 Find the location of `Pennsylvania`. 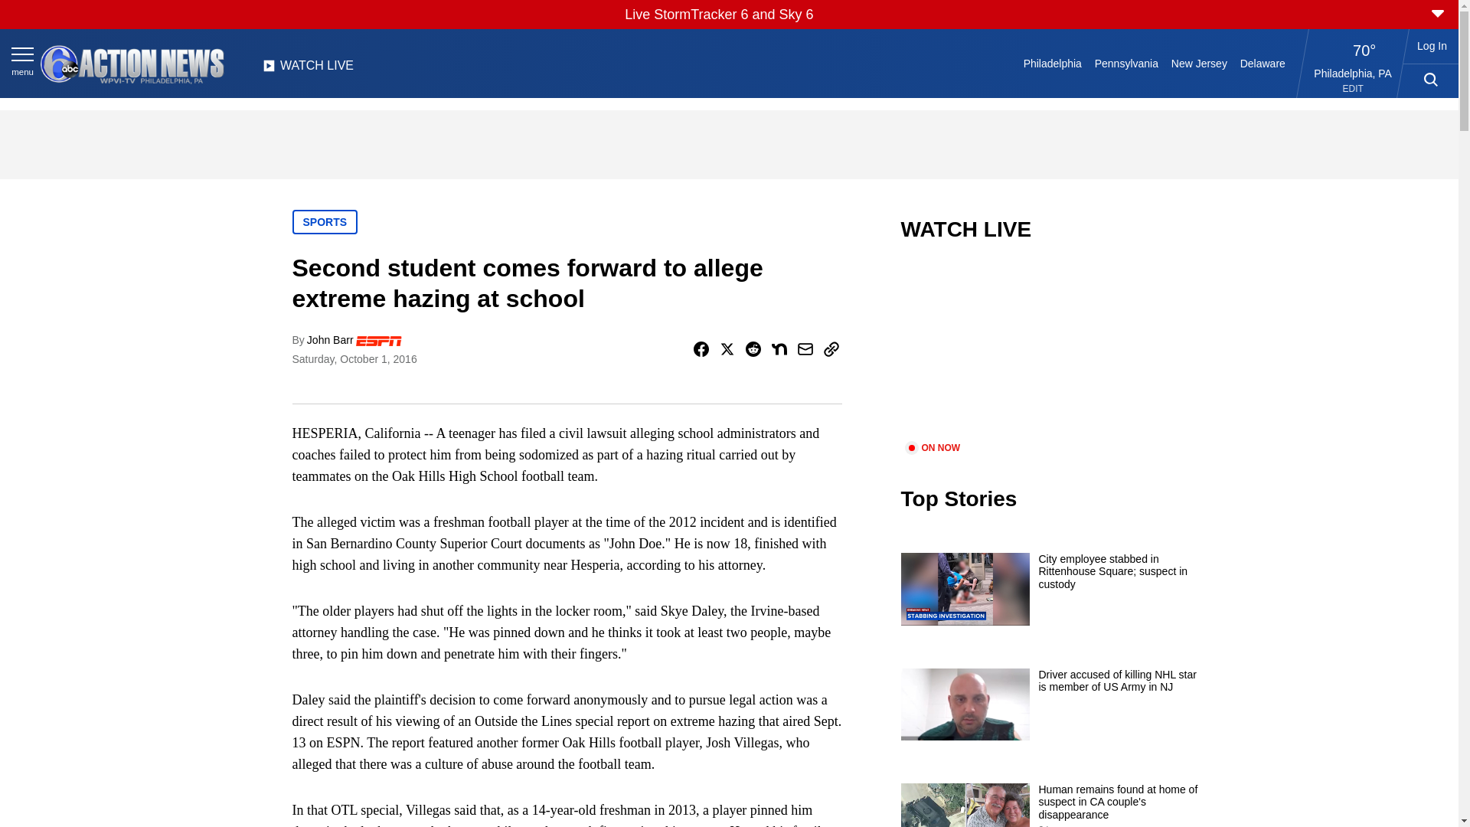

Pennsylvania is located at coordinates (1125, 63).